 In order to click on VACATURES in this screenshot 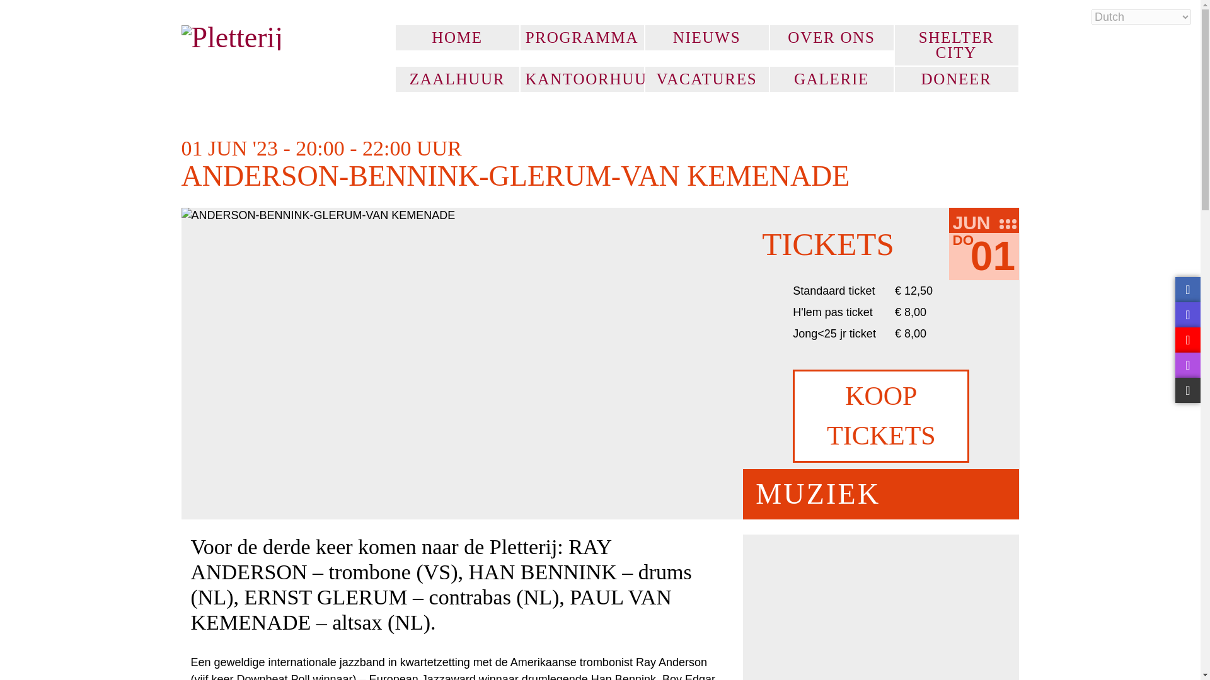, I will do `click(706, 79)`.